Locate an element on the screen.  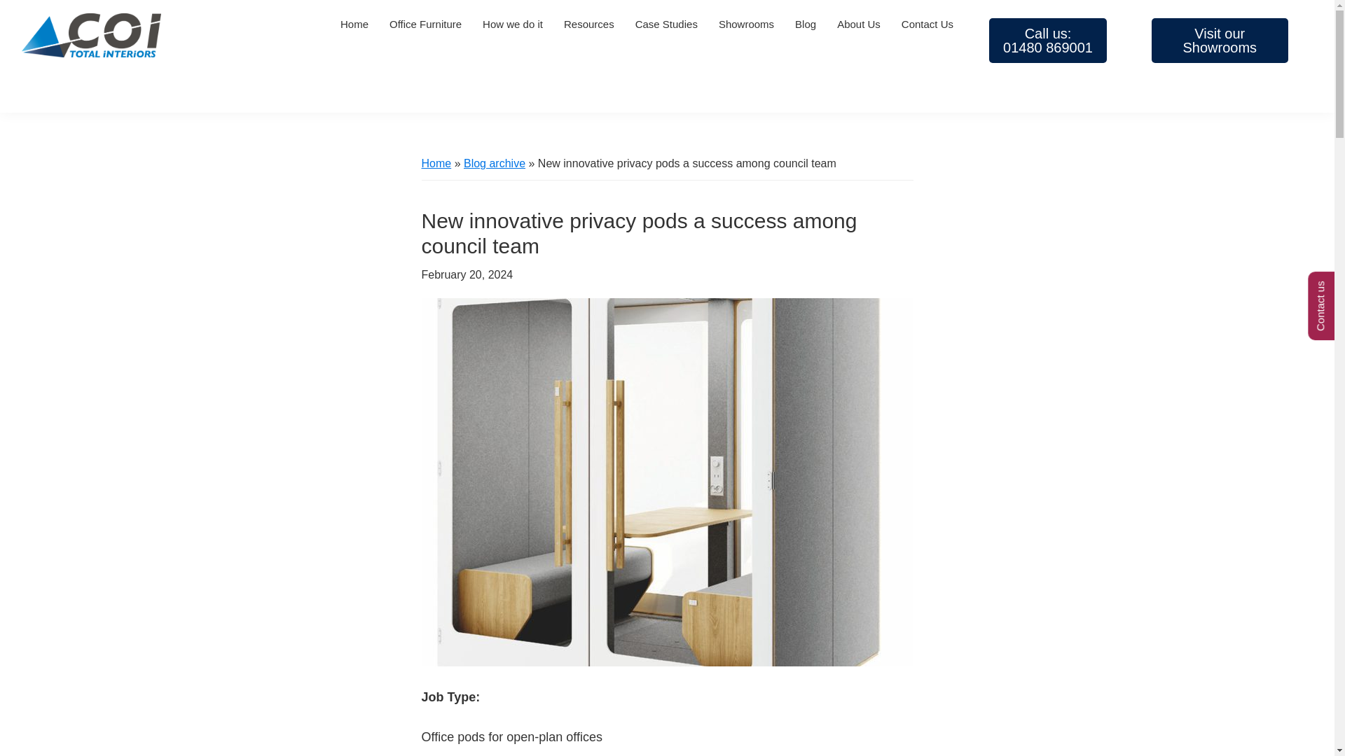
Case Studies is located at coordinates (425, 24).